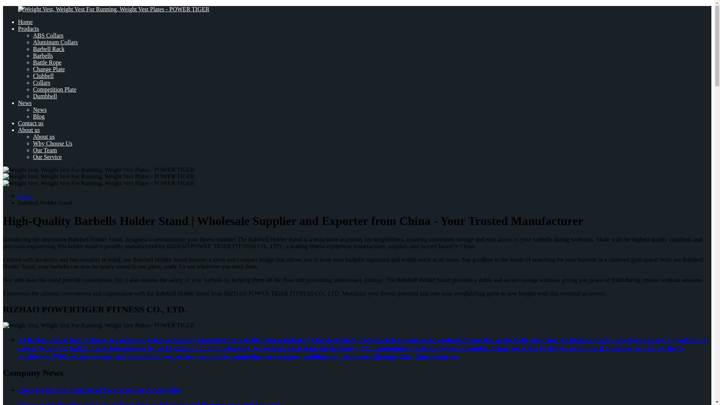 This screenshot has height=405, width=720. Describe the element at coordinates (28, 28) in the screenshot. I see `Products` at that location.